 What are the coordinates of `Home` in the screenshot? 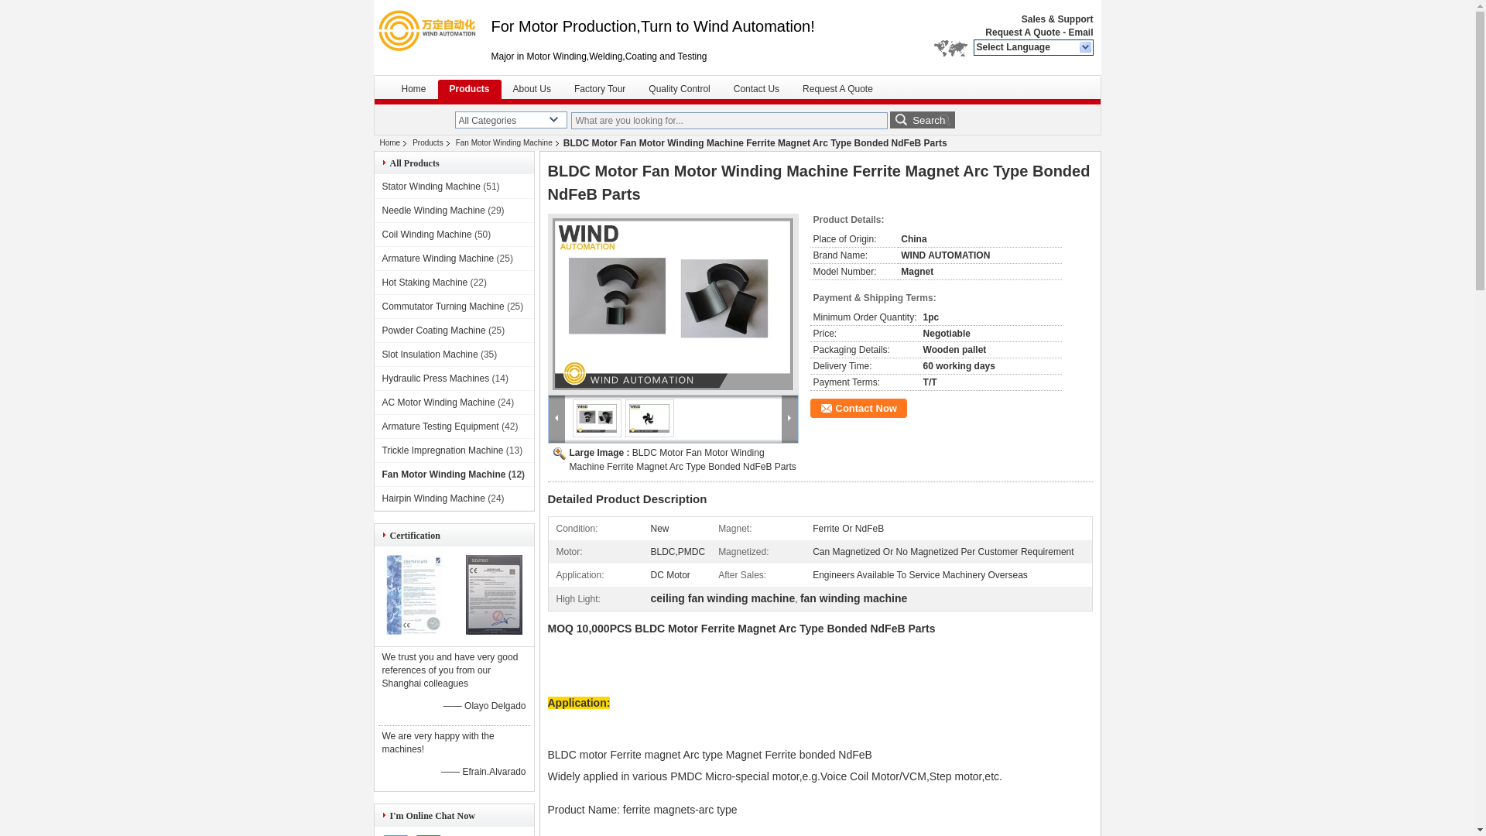 It's located at (413, 90).